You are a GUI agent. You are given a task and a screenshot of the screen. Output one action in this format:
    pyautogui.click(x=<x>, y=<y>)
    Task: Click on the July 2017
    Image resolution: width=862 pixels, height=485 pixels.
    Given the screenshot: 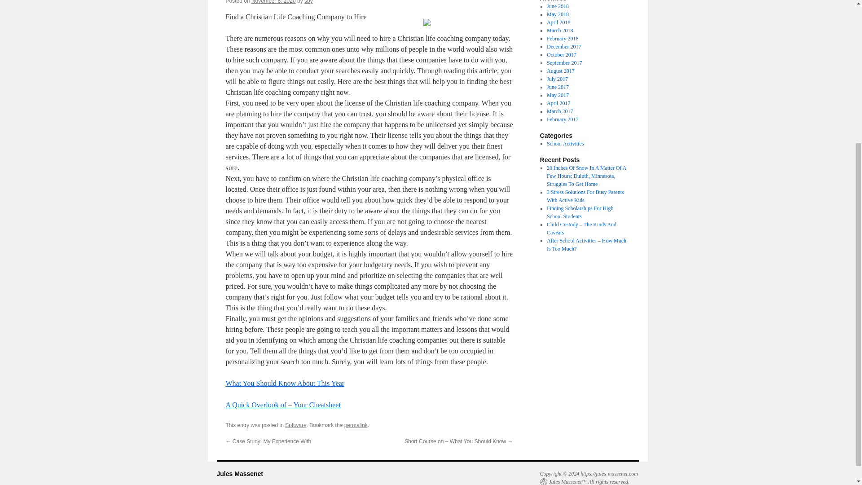 What is the action you would take?
    pyautogui.click(x=557, y=79)
    